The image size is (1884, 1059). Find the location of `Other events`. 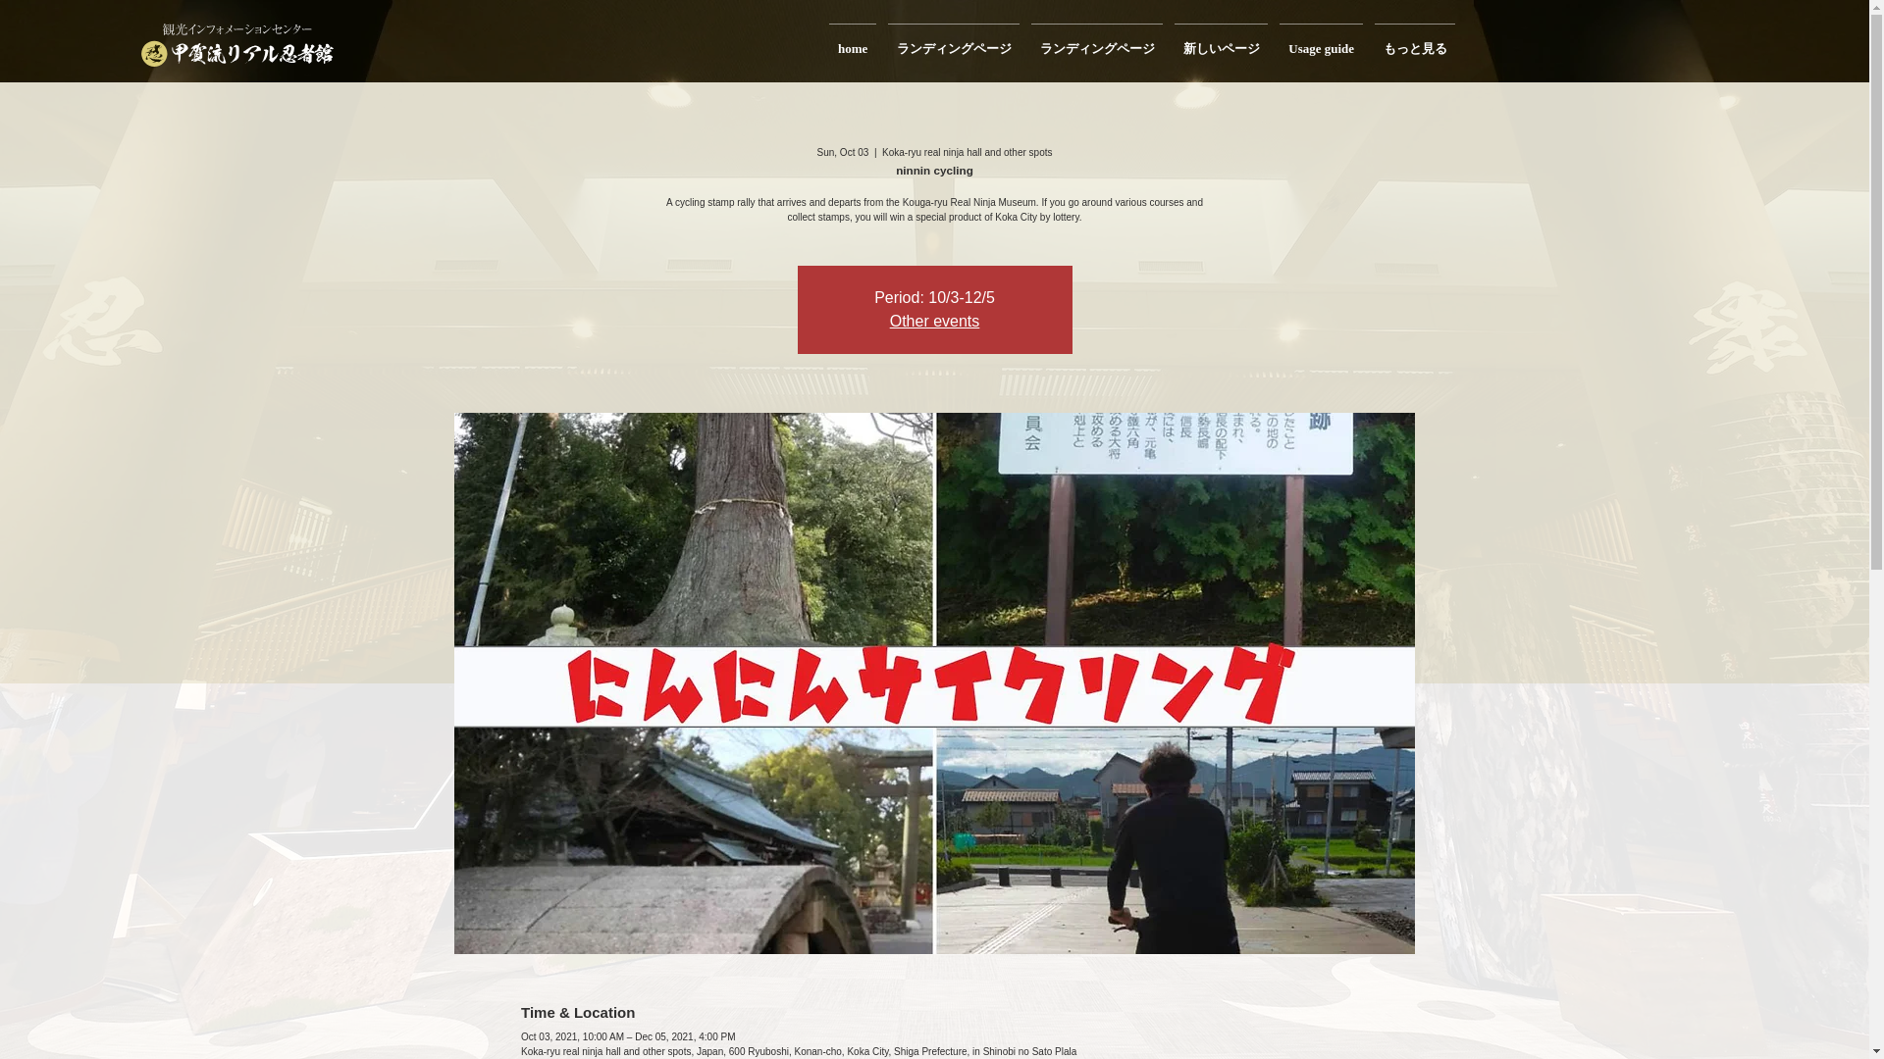

Other events is located at coordinates (934, 320).